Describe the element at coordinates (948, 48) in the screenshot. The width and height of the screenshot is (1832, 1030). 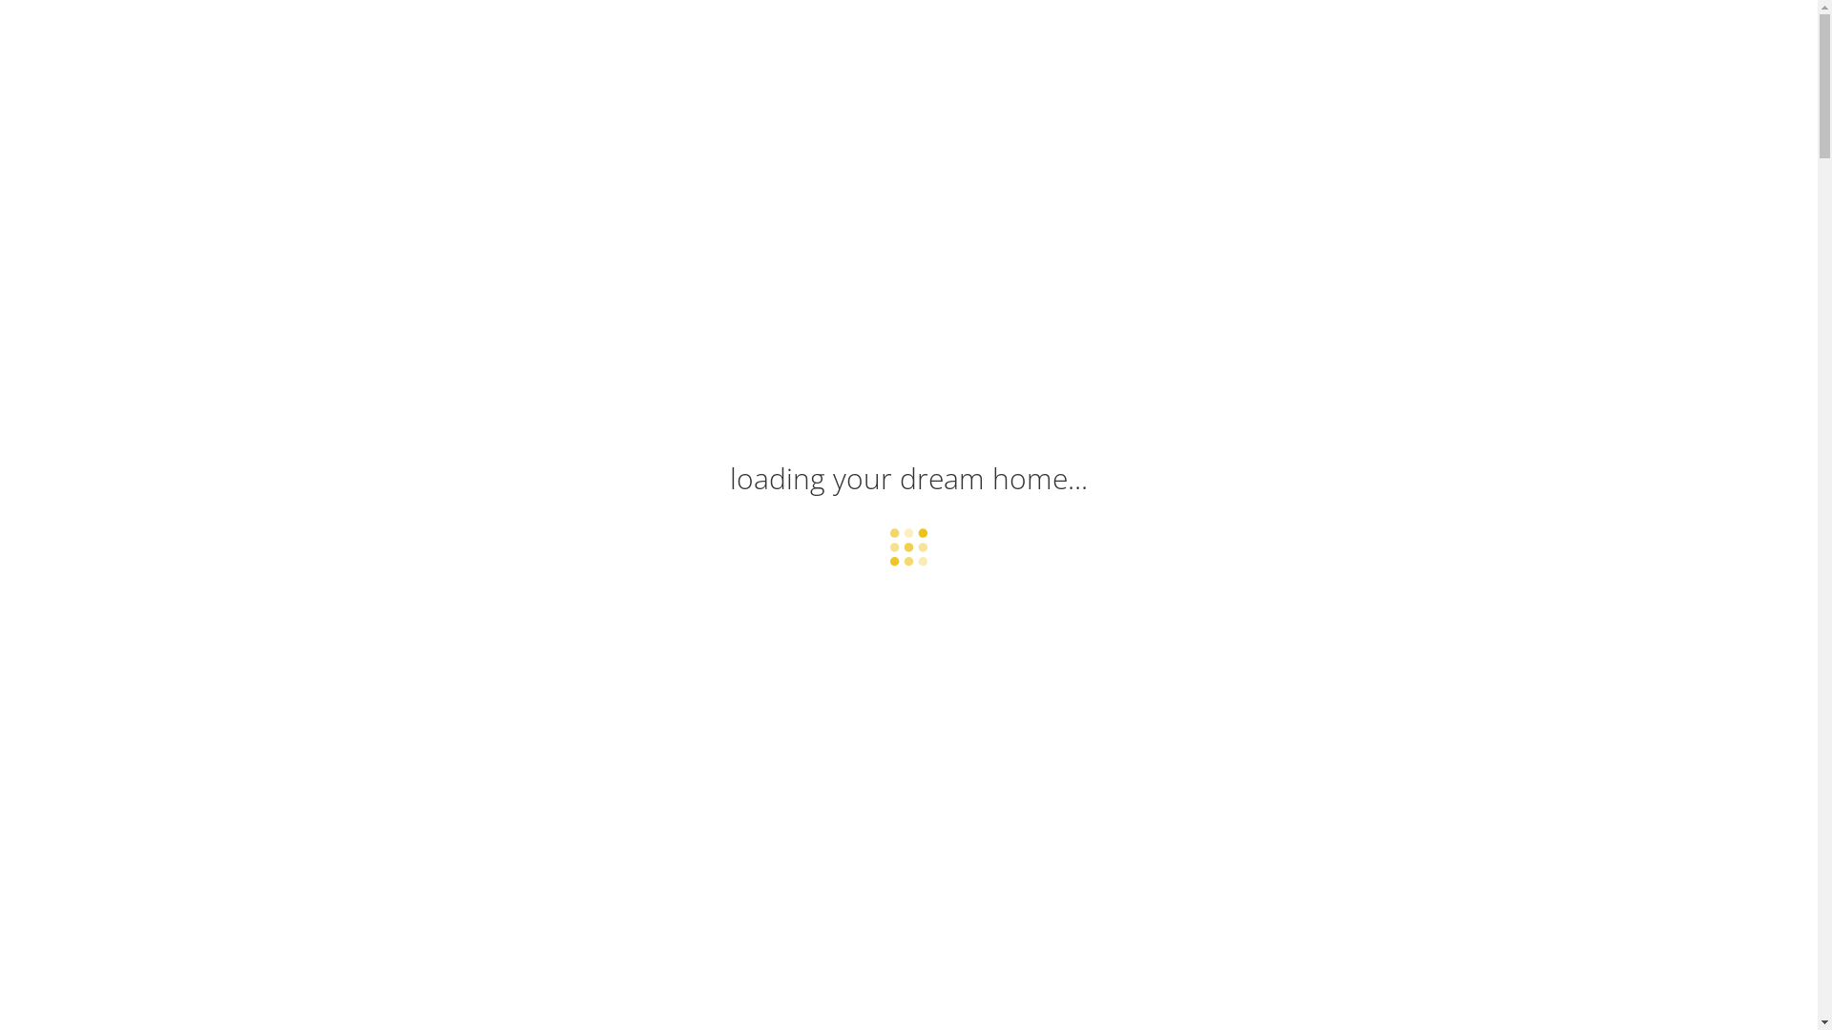
I see `MAIN HOUSE AND COTTAGE VIRTUAL TOURS` at that location.